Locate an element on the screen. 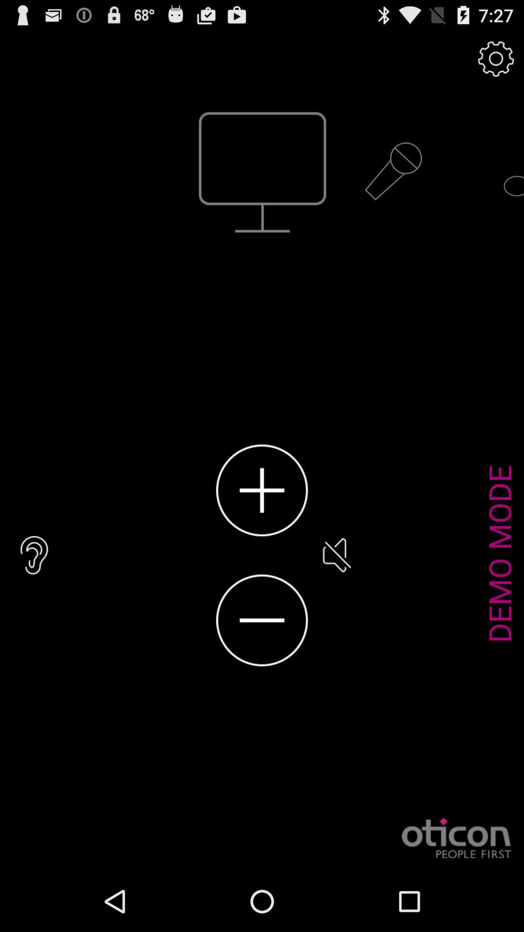 The image size is (524, 932). click on  button is located at coordinates (262, 490).